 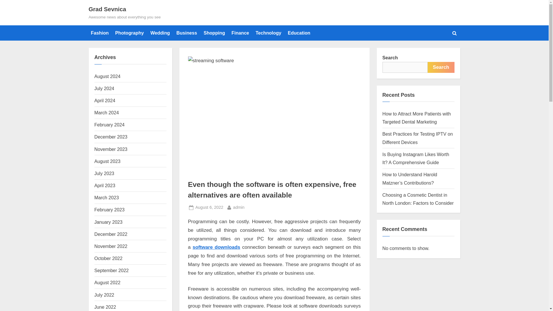 What do you see at coordinates (107, 161) in the screenshot?
I see `August 2023` at bounding box center [107, 161].